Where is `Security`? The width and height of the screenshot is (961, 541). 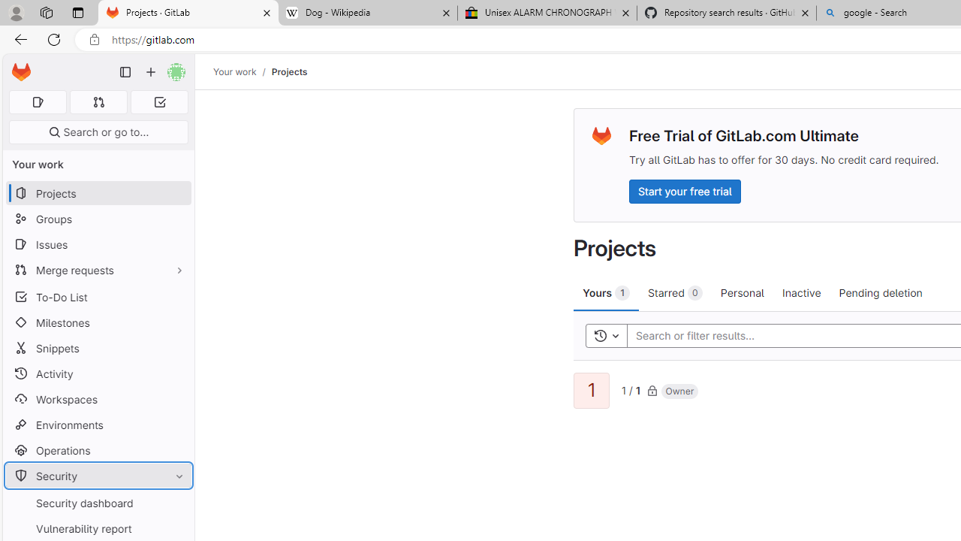 Security is located at coordinates (98, 476).